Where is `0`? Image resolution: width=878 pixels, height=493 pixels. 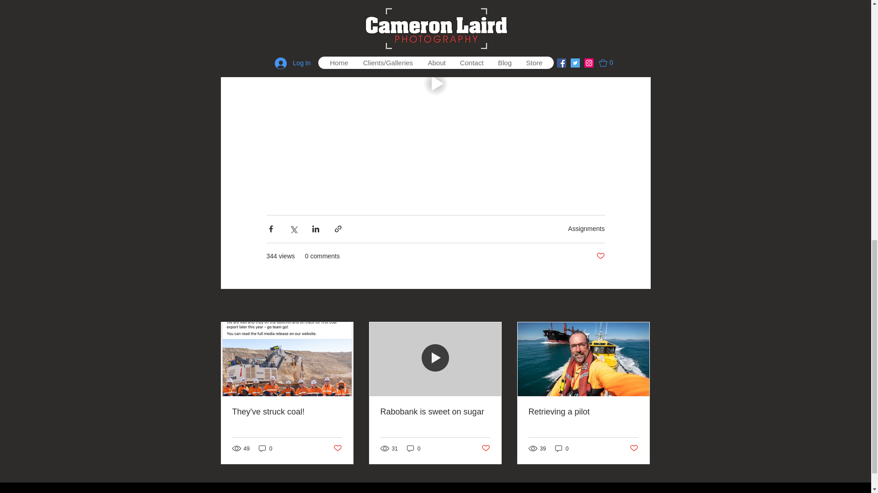 0 is located at coordinates (265, 448).